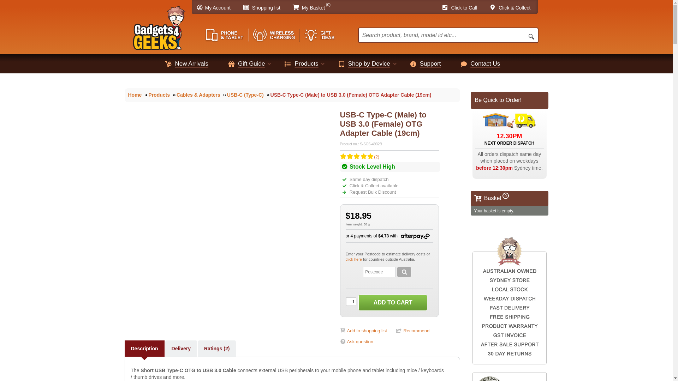 Image resolution: width=678 pixels, height=381 pixels. What do you see at coordinates (194, 64) in the screenshot?
I see `New Arrivals` at bounding box center [194, 64].